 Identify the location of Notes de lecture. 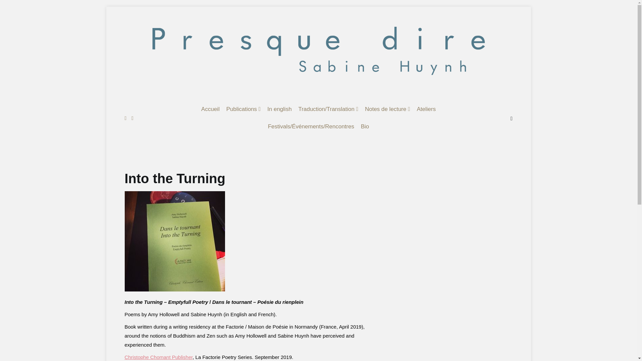
(387, 110).